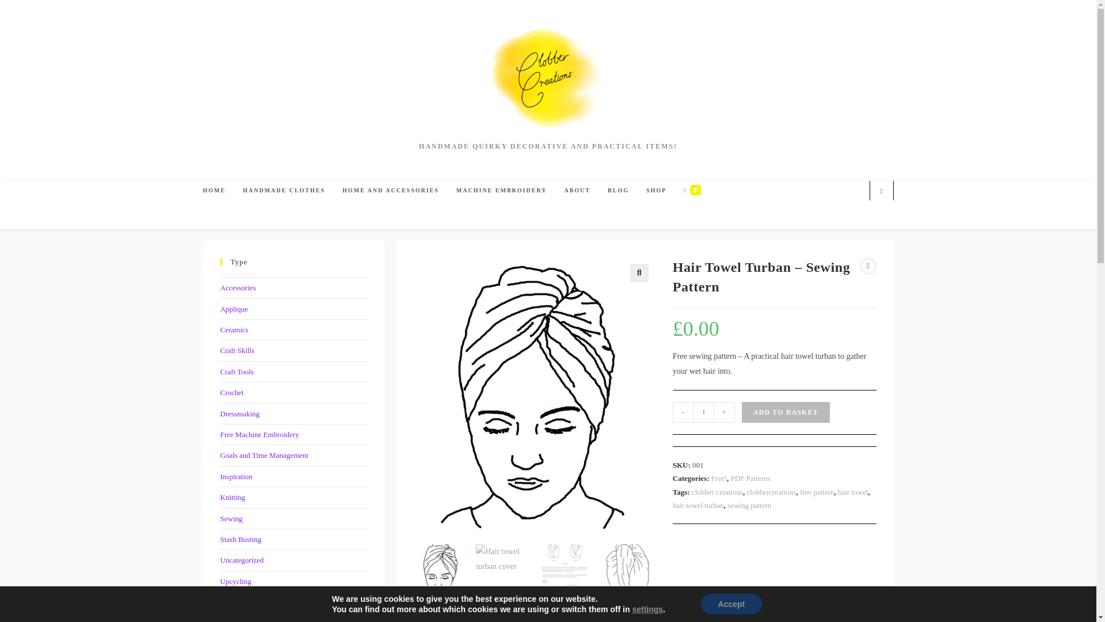  I want to click on HANDMADE CLOTHES, so click(284, 190).